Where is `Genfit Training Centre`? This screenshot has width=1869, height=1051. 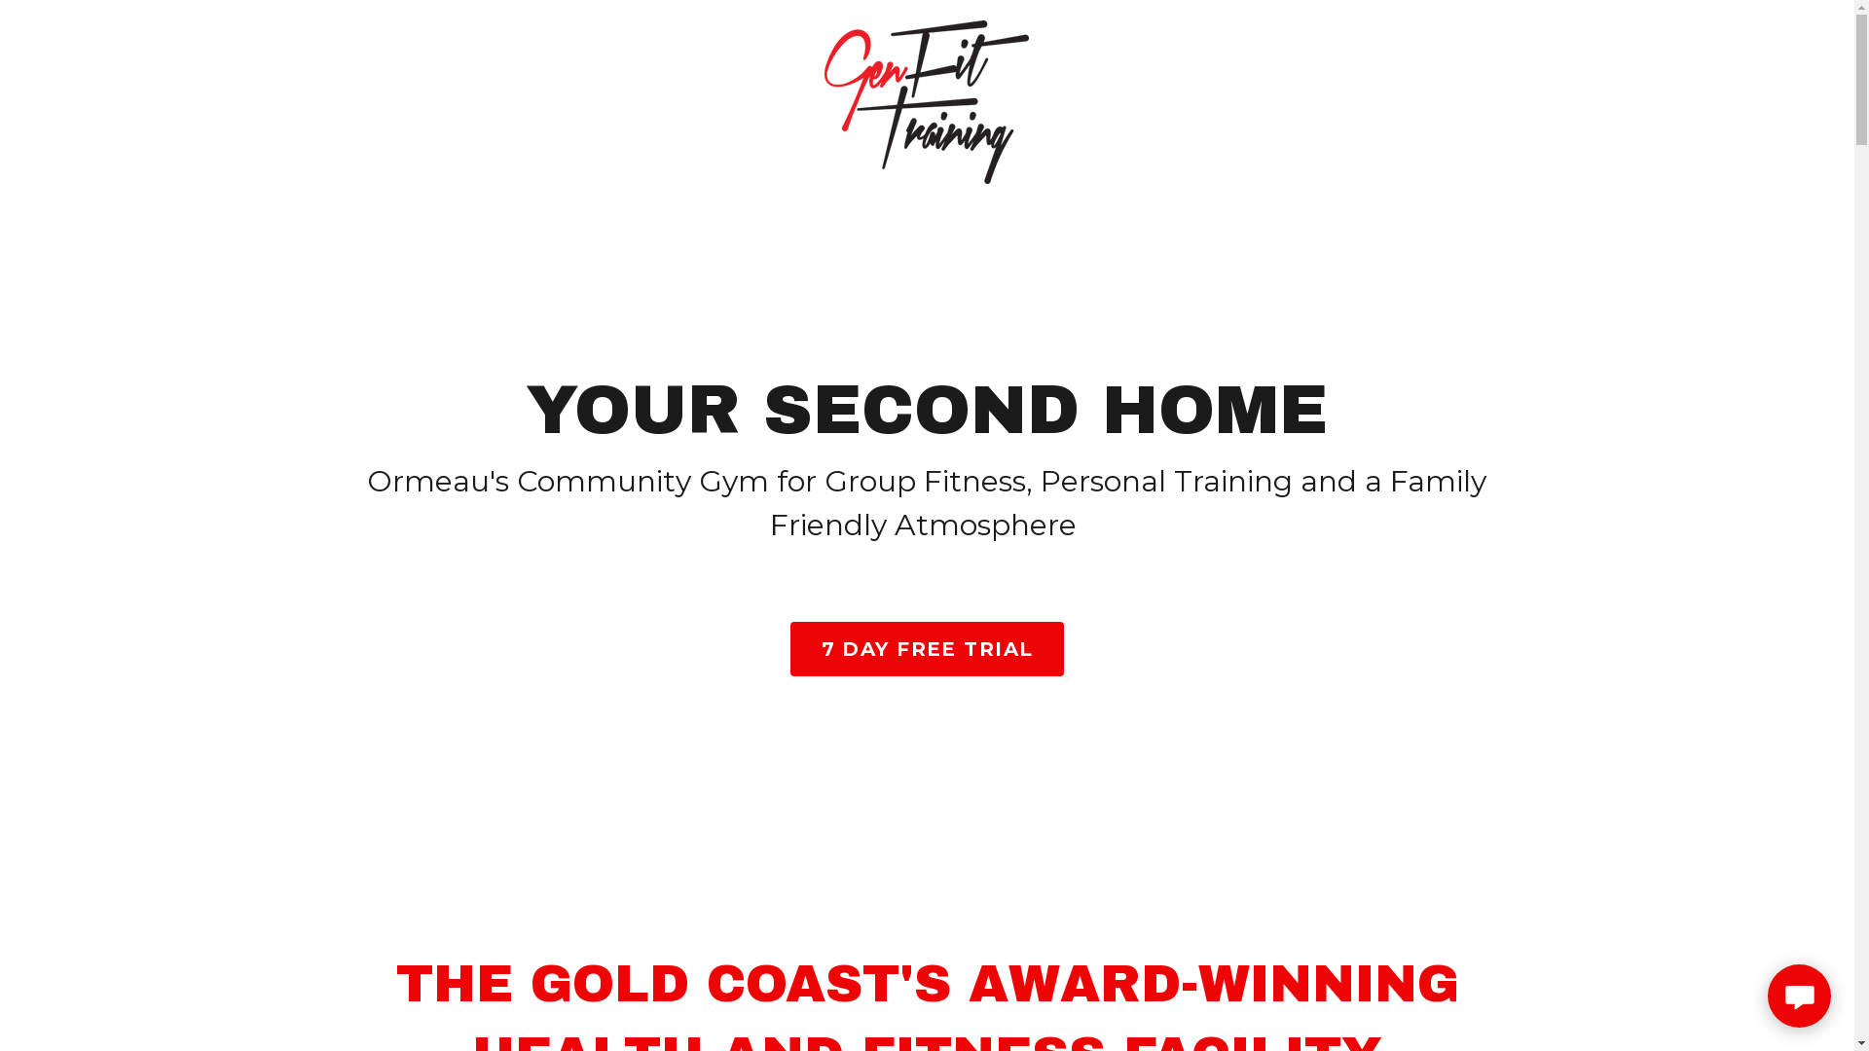
Genfit Training Centre is located at coordinates (927, 31).